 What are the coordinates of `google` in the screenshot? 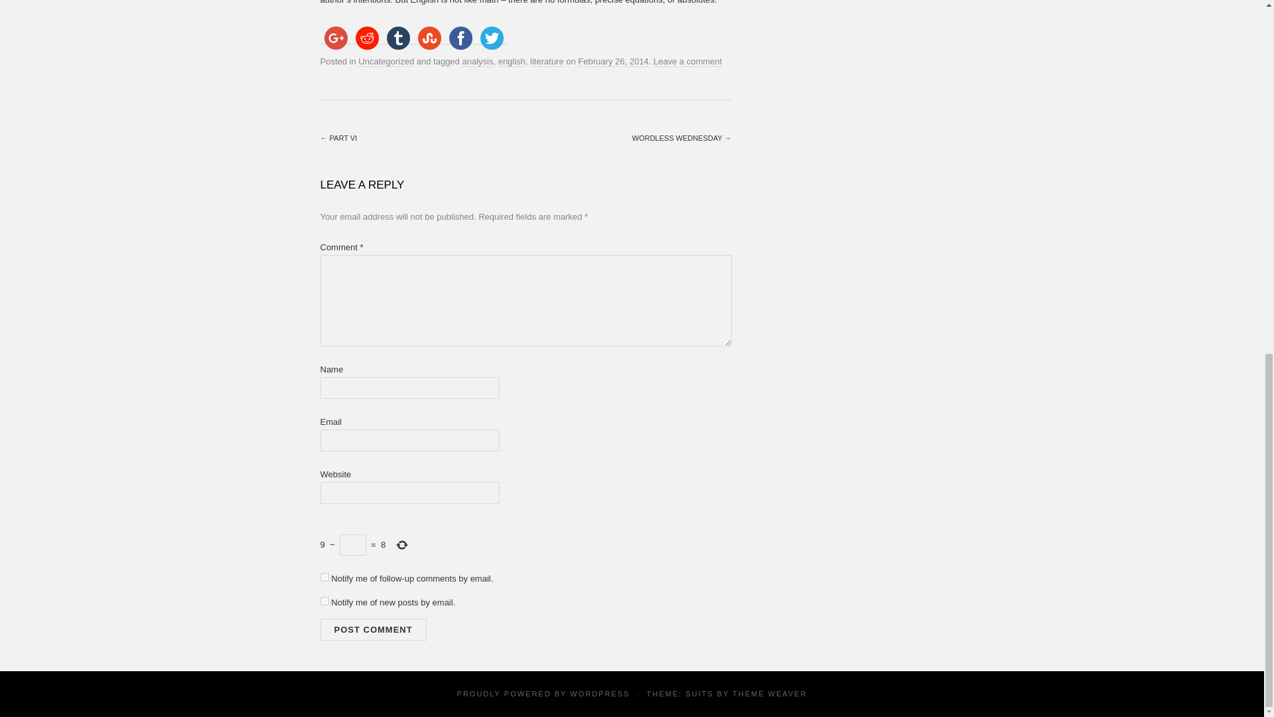 It's located at (335, 38).